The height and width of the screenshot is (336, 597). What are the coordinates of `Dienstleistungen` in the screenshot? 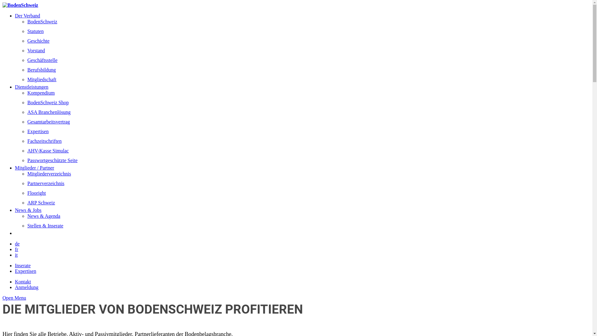 It's located at (32, 87).